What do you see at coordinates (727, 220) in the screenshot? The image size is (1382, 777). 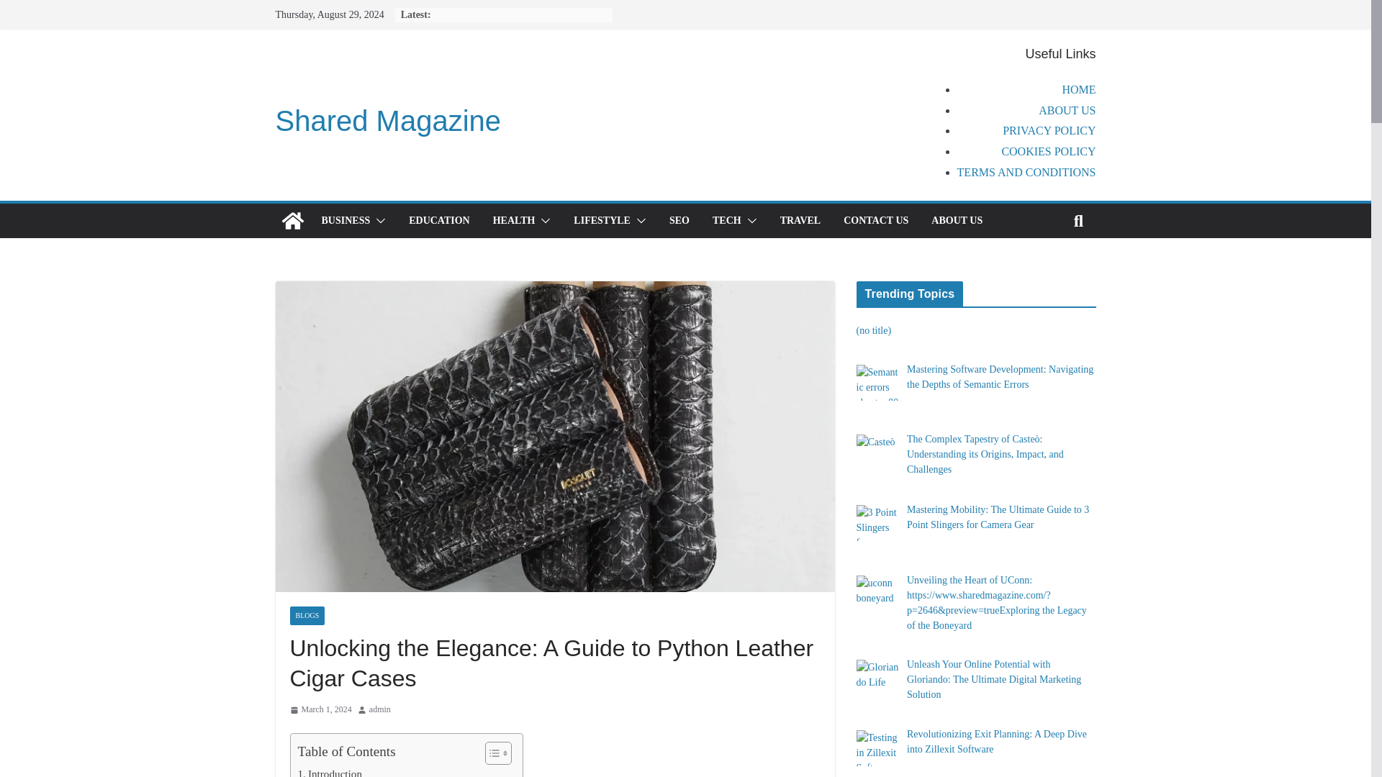 I see `TECH` at bounding box center [727, 220].